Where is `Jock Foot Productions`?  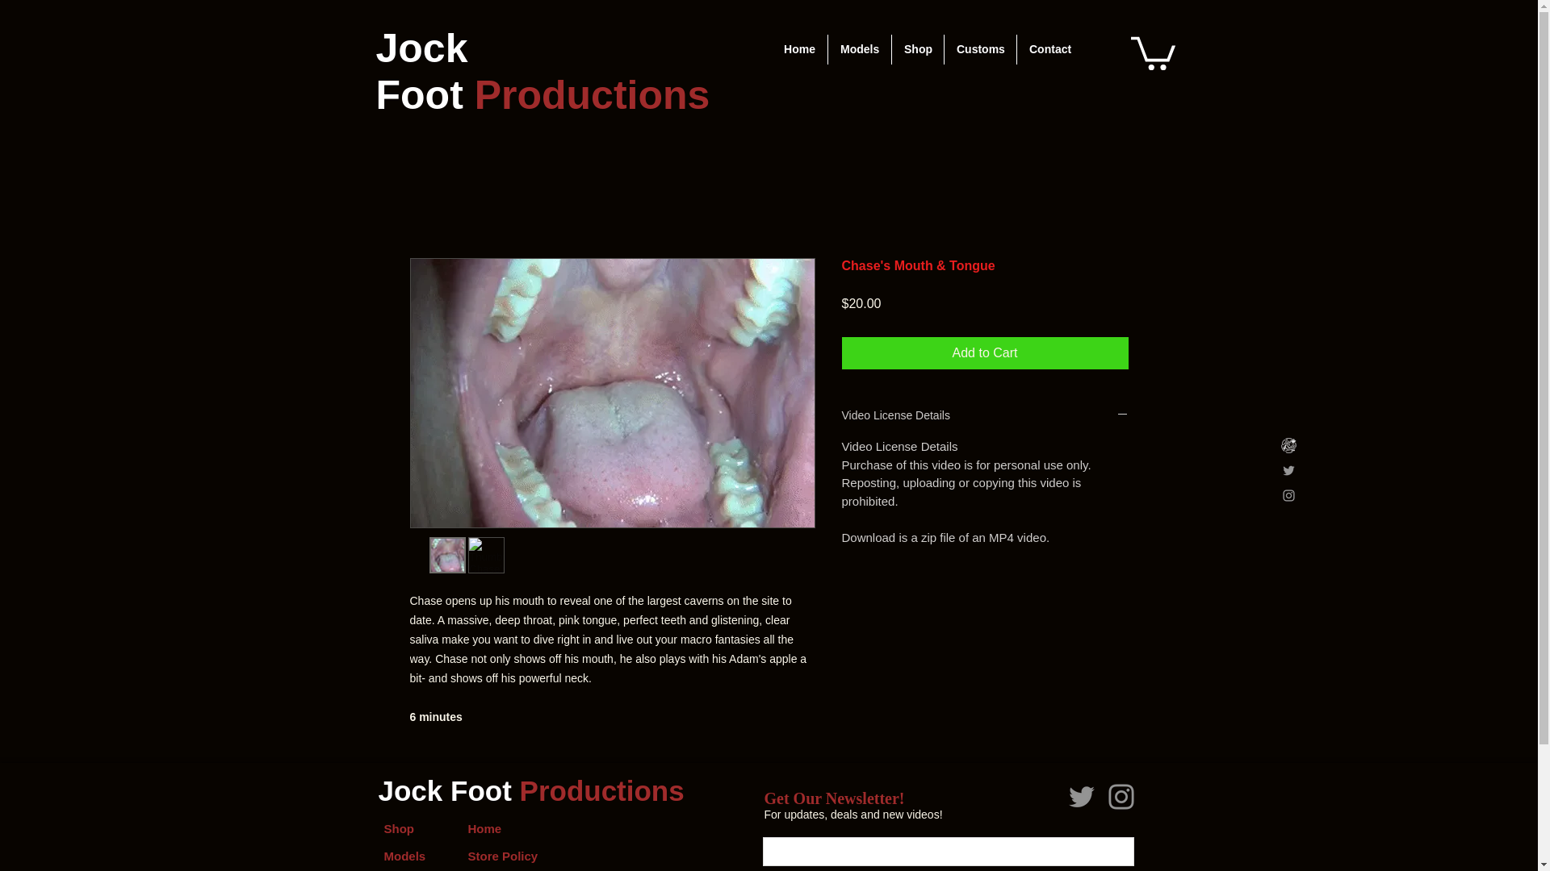 Jock Foot Productions is located at coordinates (542, 71).